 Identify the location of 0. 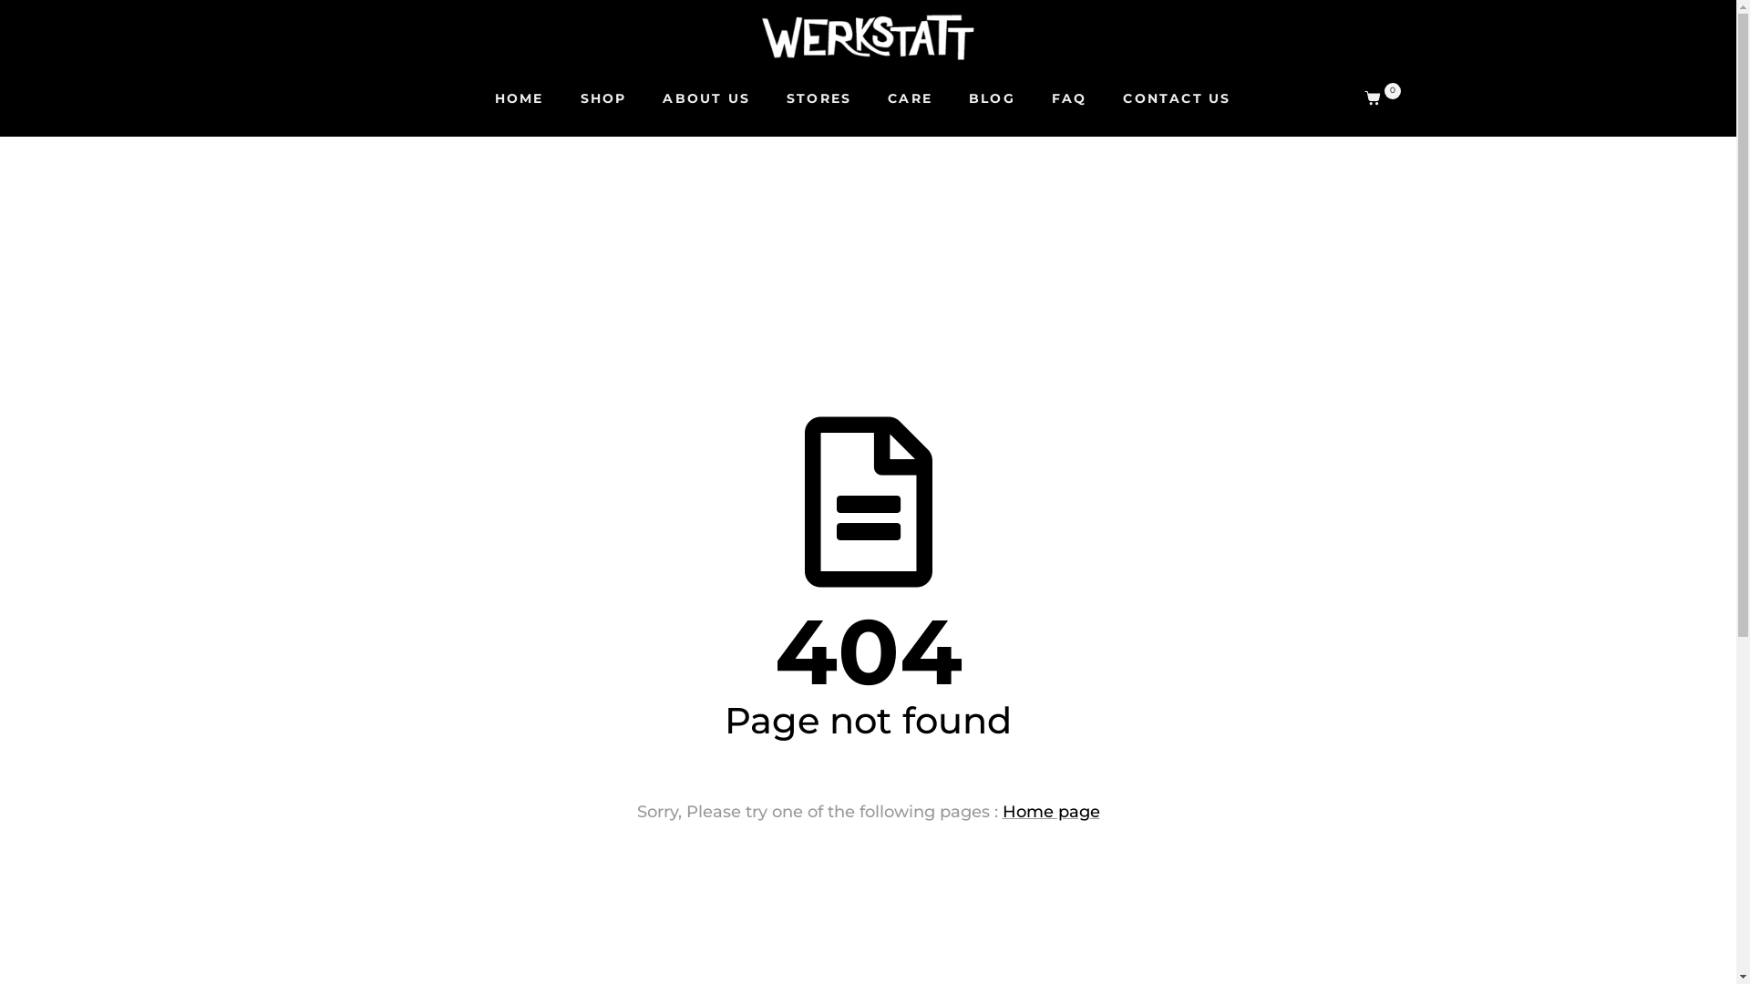
(1383, 98).